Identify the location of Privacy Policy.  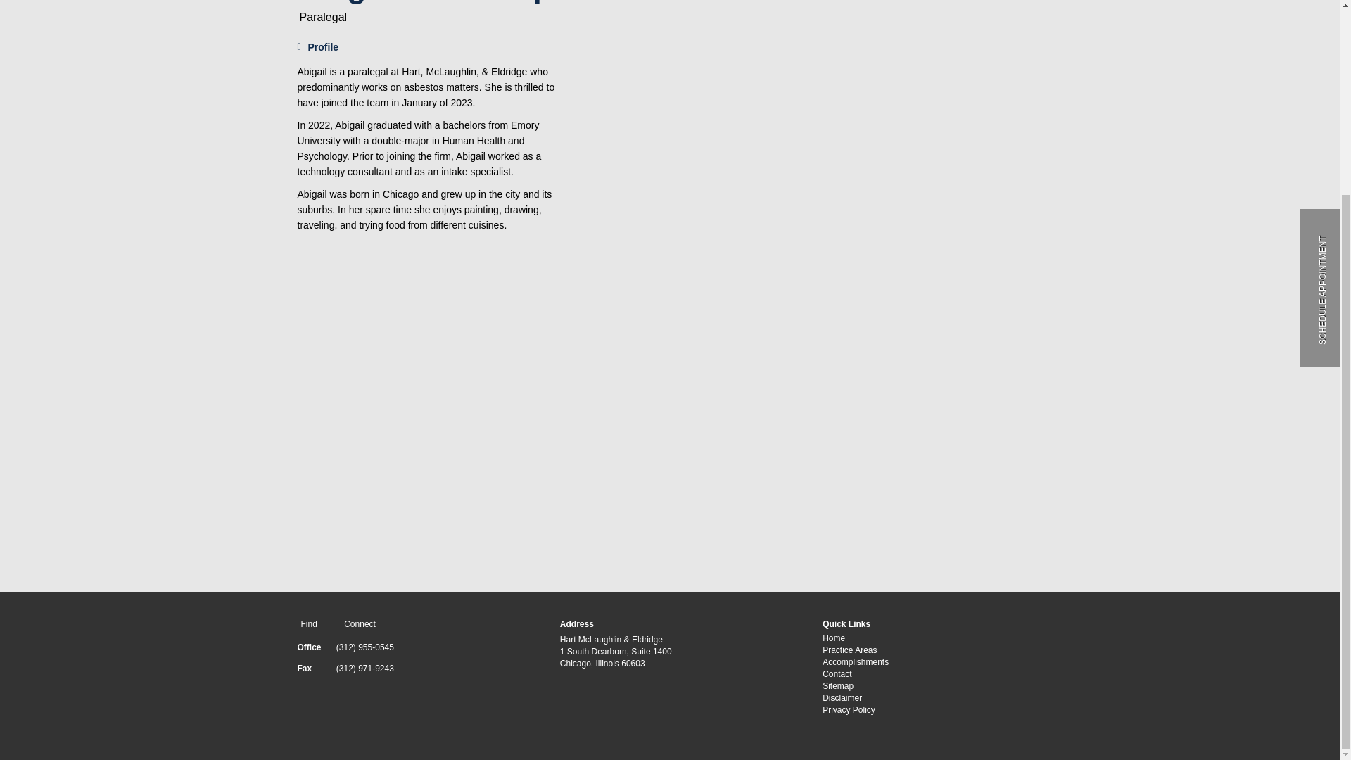
(849, 710).